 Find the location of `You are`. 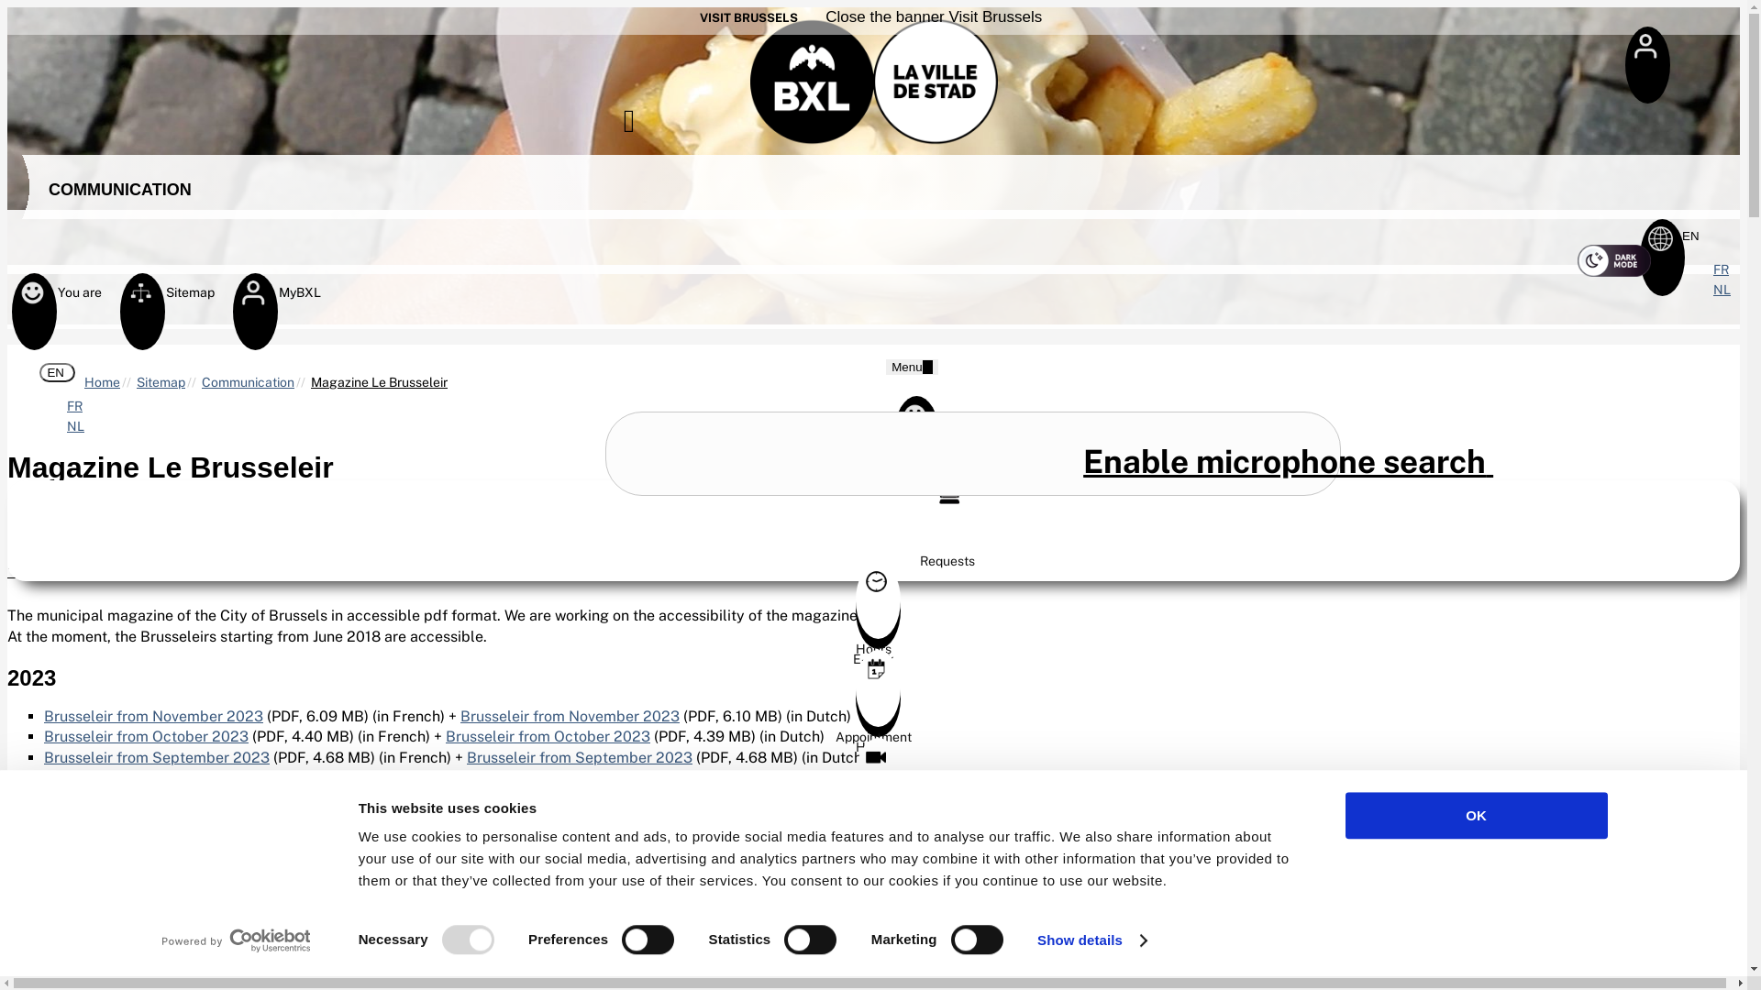

You are is located at coordinates (873, 476).